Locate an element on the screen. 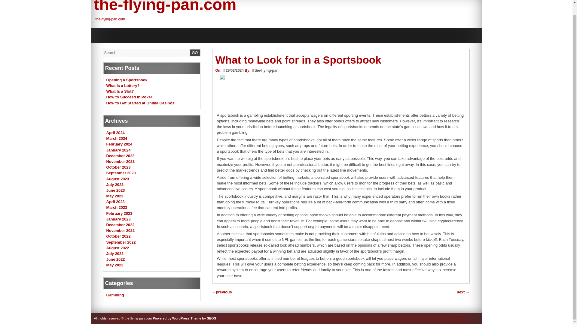 The height and width of the screenshot is (324, 577). October 2022 is located at coordinates (118, 236).